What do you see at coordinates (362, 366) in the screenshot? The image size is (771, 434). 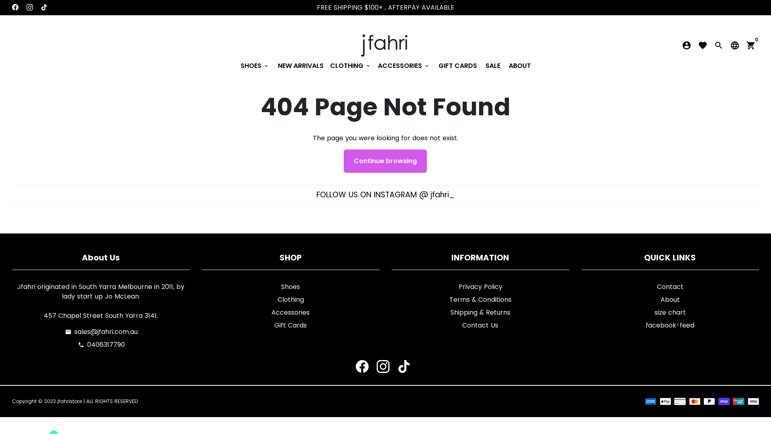 I see `jfahristore on Facebook` at bounding box center [362, 366].